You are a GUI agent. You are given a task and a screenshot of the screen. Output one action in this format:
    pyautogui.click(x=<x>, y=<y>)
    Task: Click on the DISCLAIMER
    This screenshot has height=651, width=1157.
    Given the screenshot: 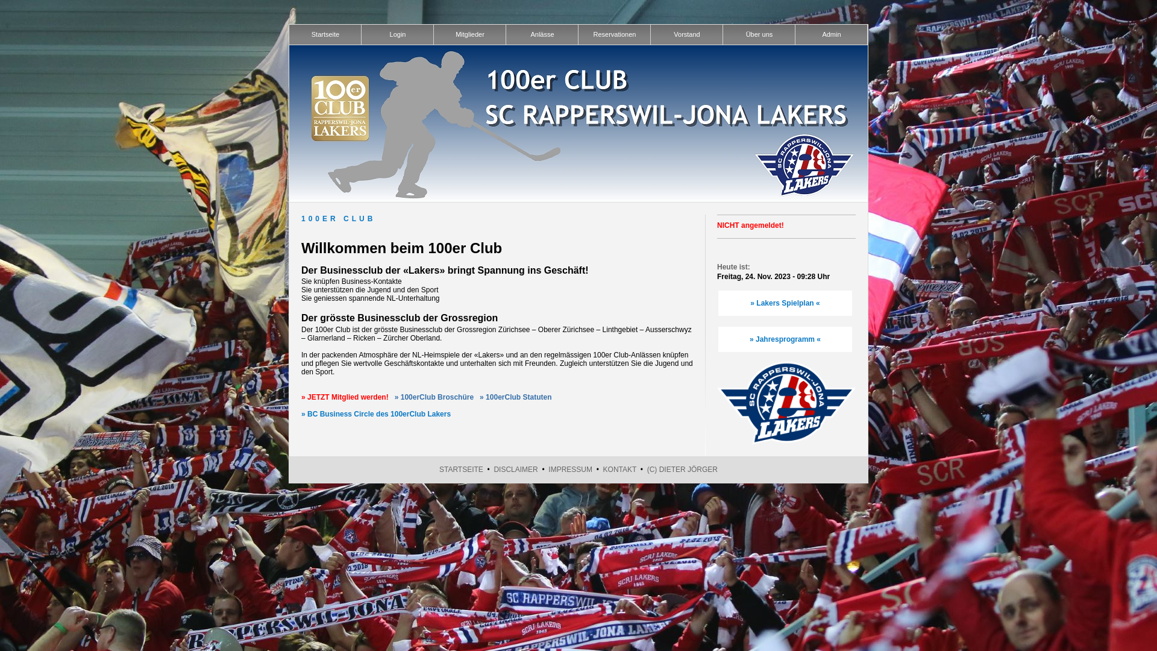 What is the action you would take?
    pyautogui.click(x=516, y=470)
    